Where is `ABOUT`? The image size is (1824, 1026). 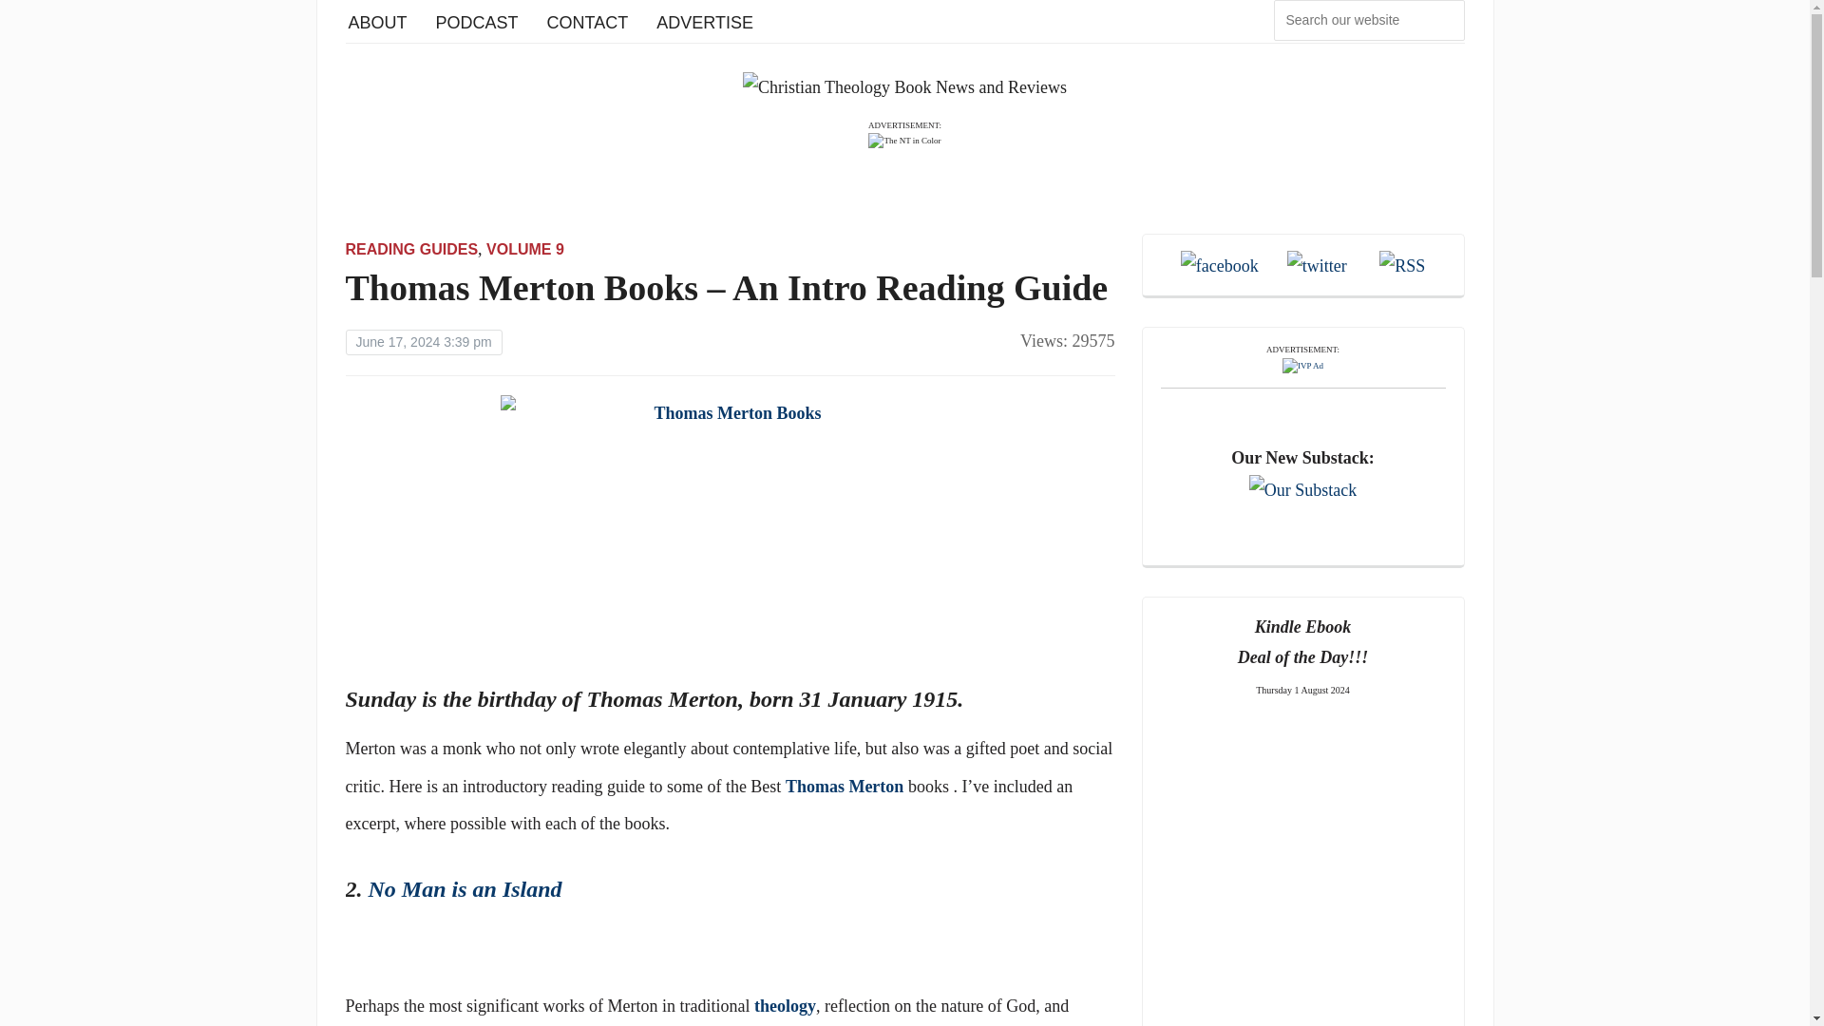
ABOUT is located at coordinates (377, 21).